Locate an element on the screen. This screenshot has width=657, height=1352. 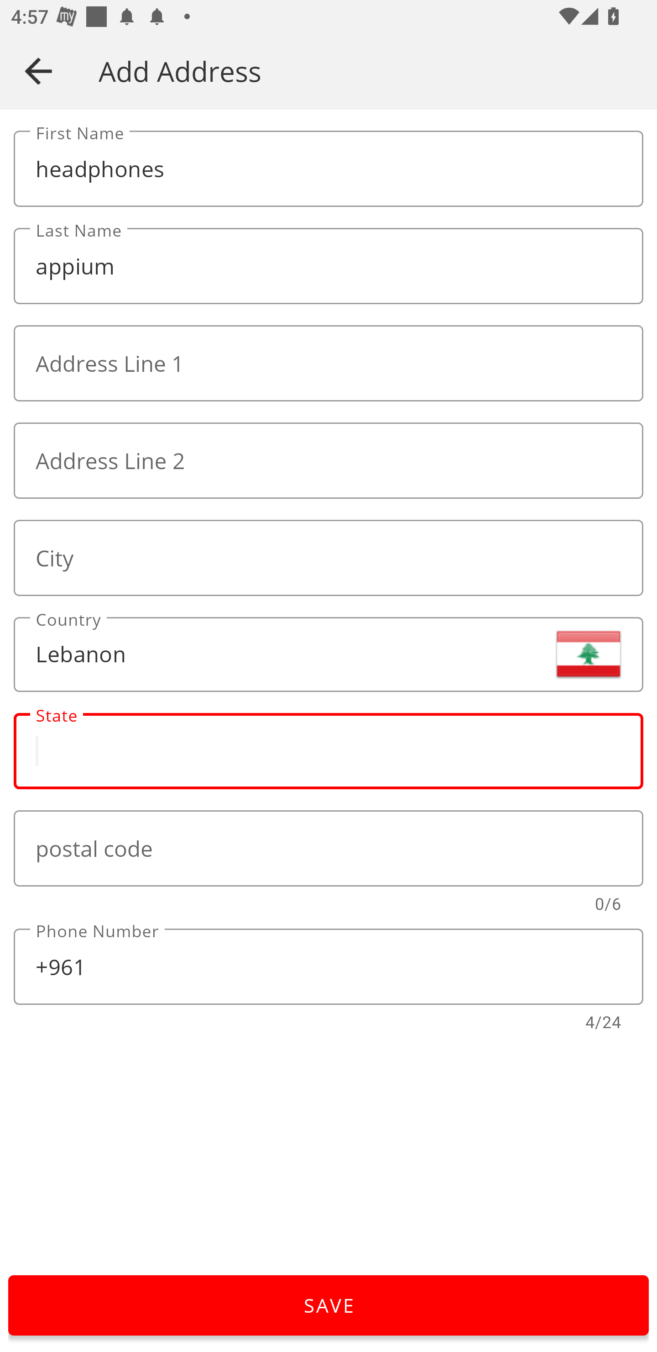
headphones is located at coordinates (328, 169).